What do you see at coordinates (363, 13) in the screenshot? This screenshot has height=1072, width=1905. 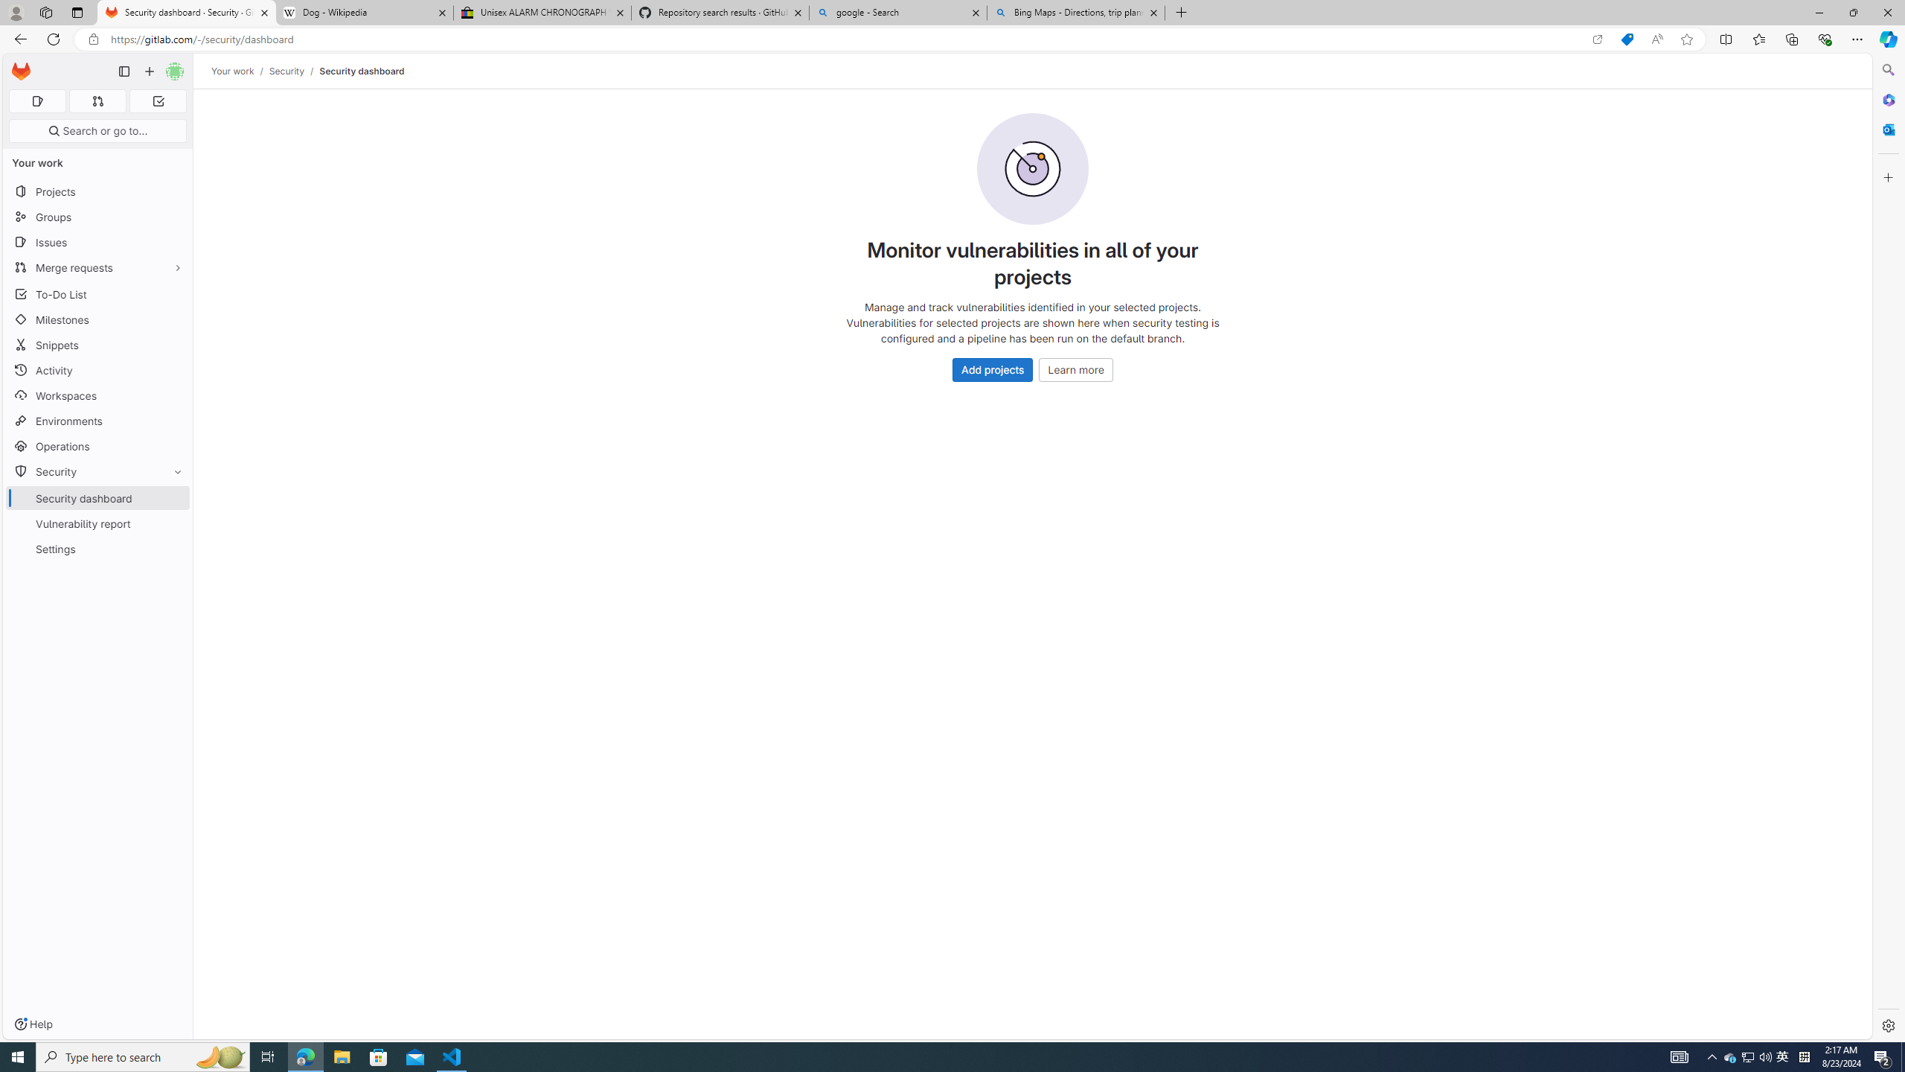 I see `Dog - Wikipedia` at bounding box center [363, 13].